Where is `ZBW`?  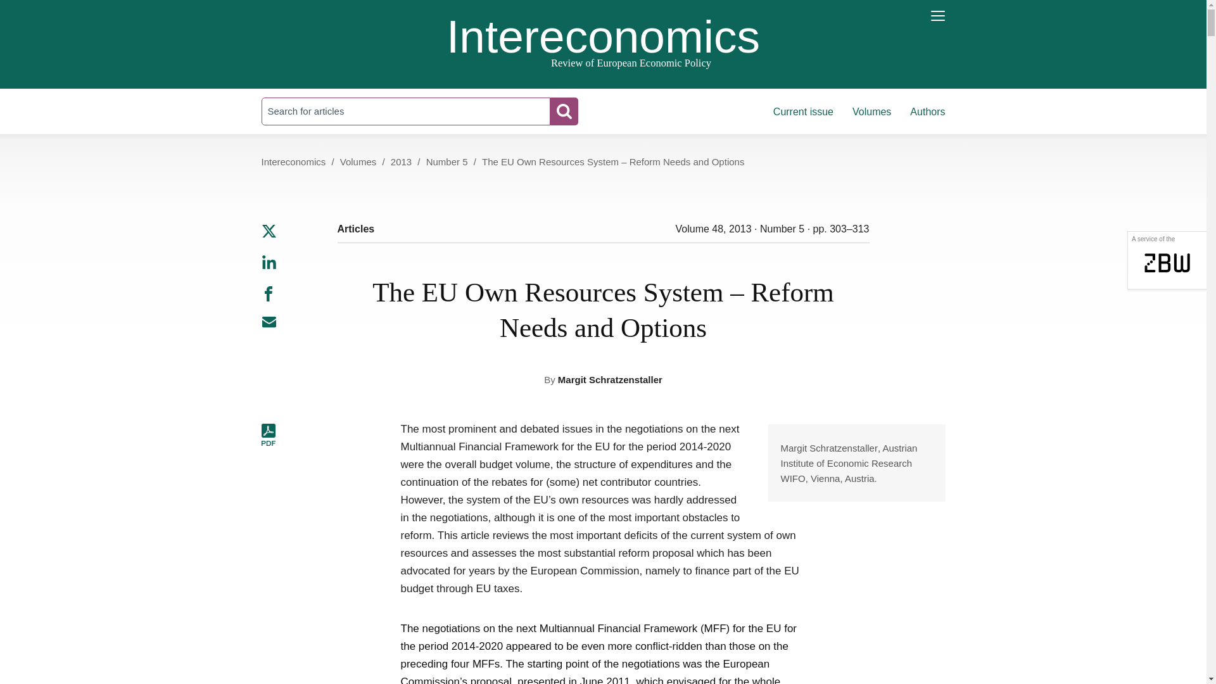
ZBW is located at coordinates (1167, 256).